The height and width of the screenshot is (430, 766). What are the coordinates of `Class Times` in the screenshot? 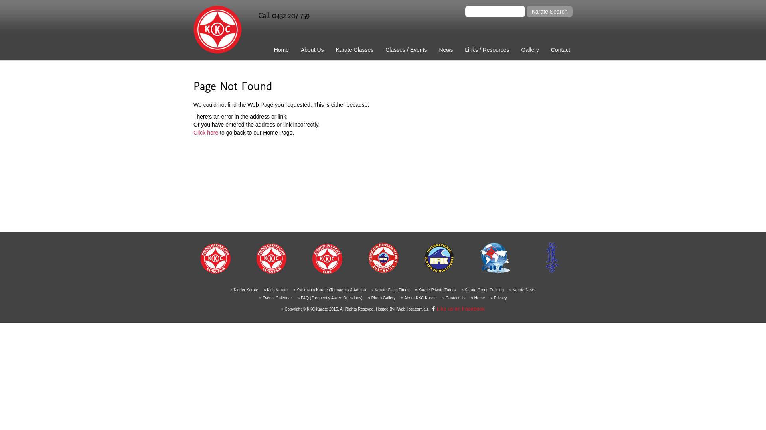 It's located at (412, 61).